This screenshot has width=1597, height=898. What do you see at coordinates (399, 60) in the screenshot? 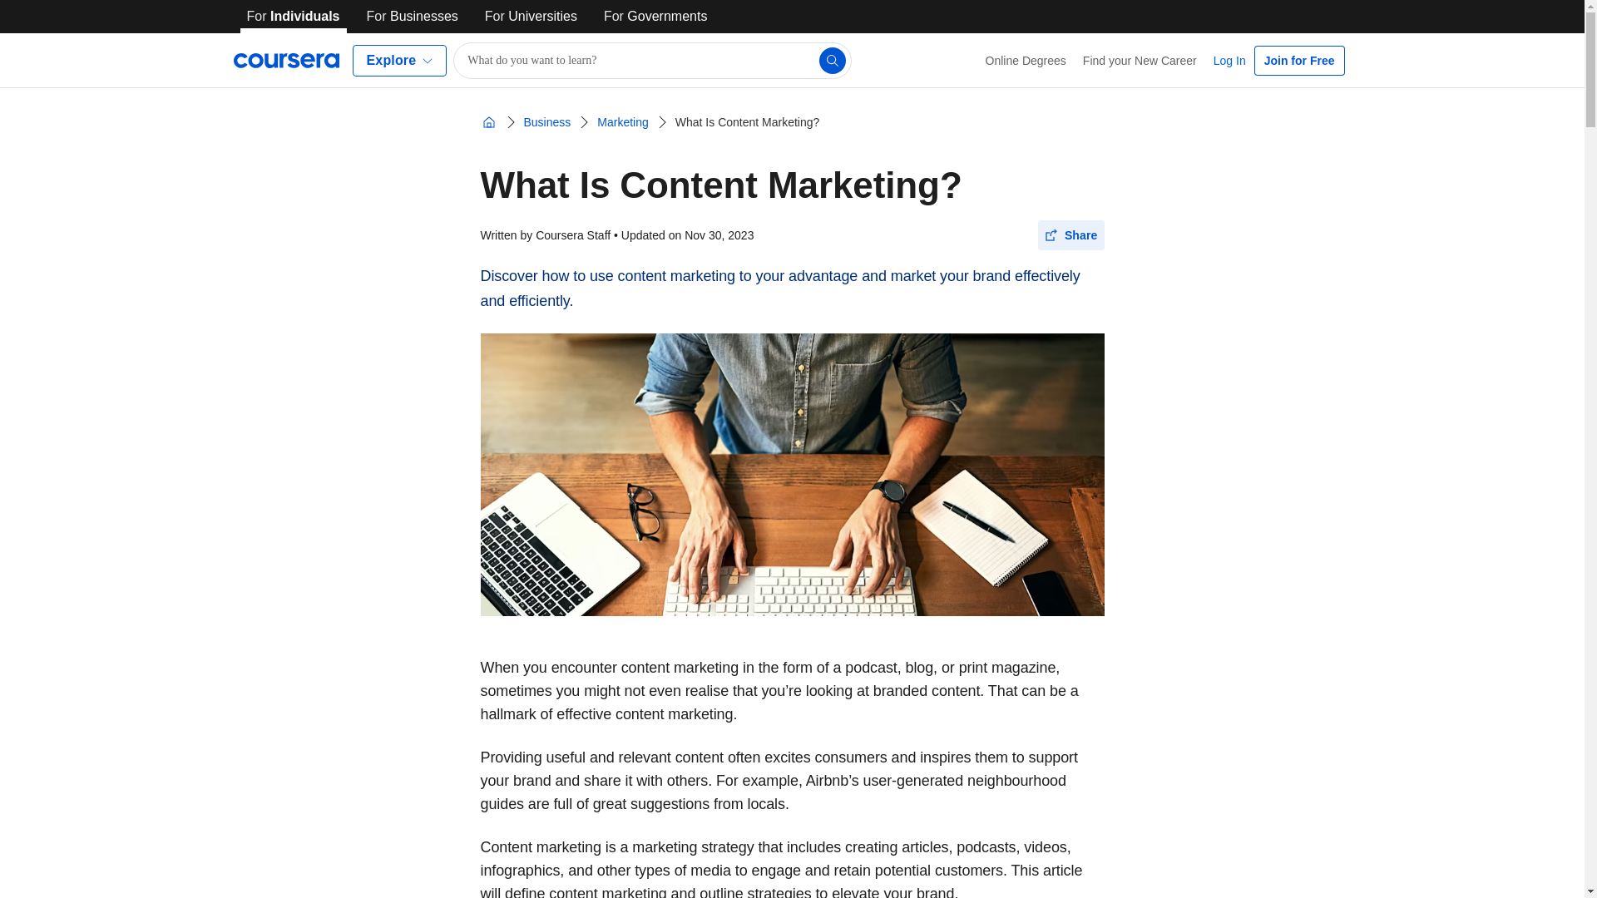
I see `Explore` at bounding box center [399, 60].